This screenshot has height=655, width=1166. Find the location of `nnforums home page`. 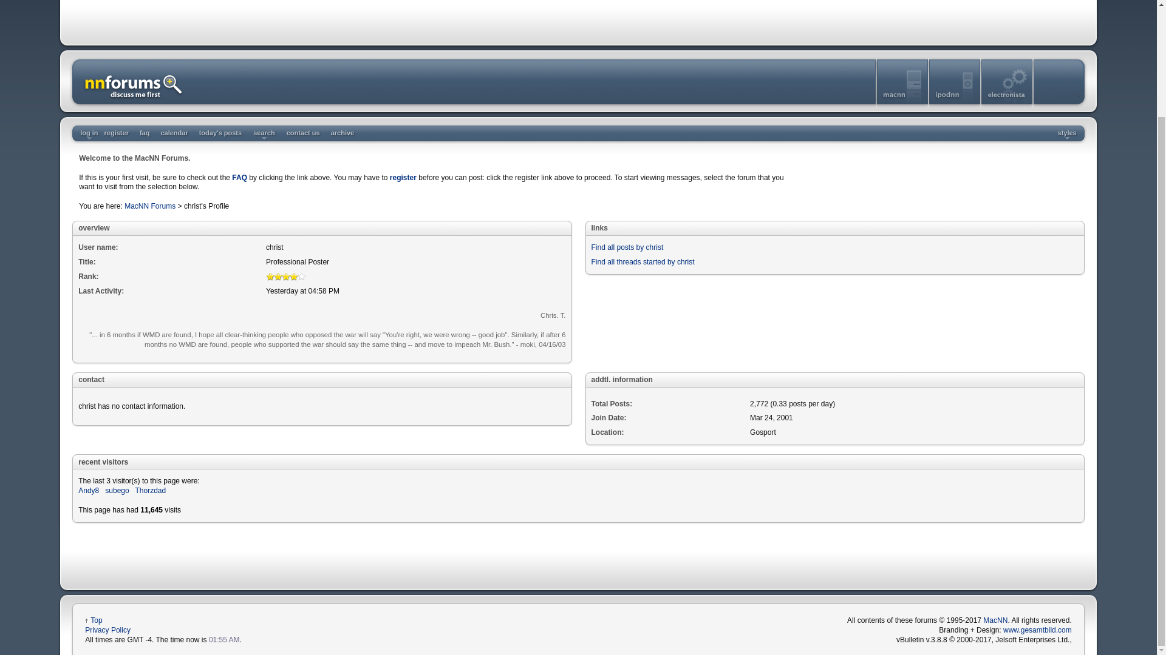

nnforums home page is located at coordinates (132, 106).